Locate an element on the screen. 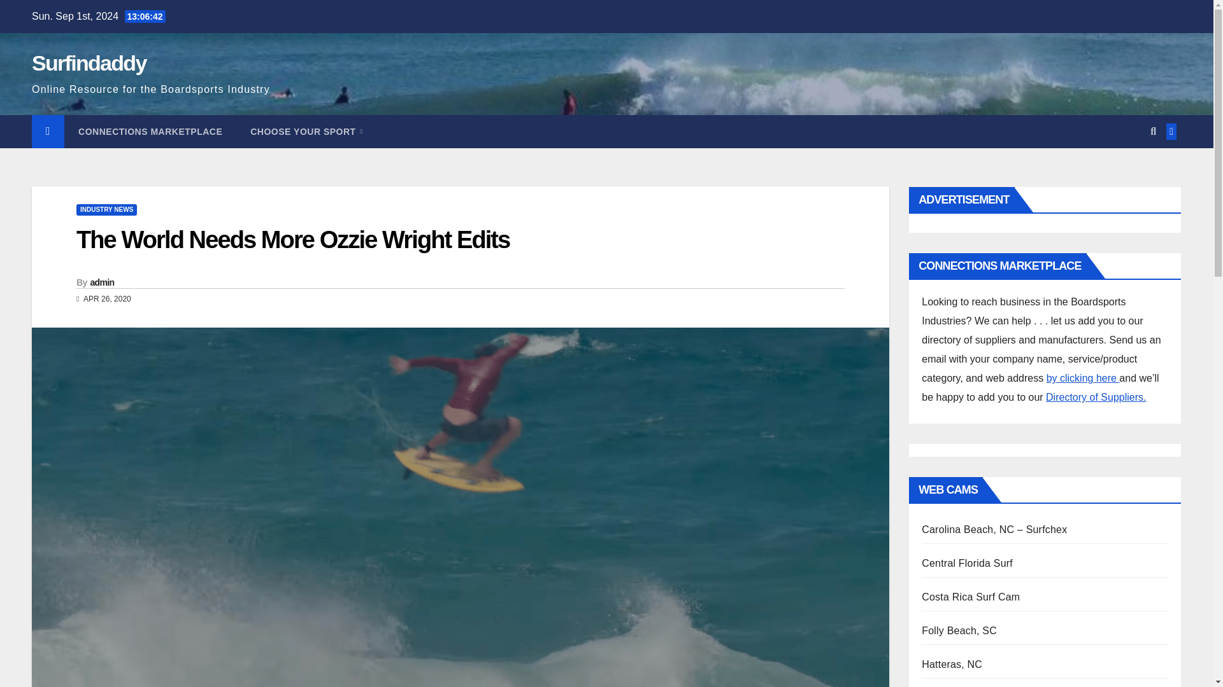 This screenshot has width=1223, height=687. The World Needs More Ozzie Wright Edits is located at coordinates (293, 240).